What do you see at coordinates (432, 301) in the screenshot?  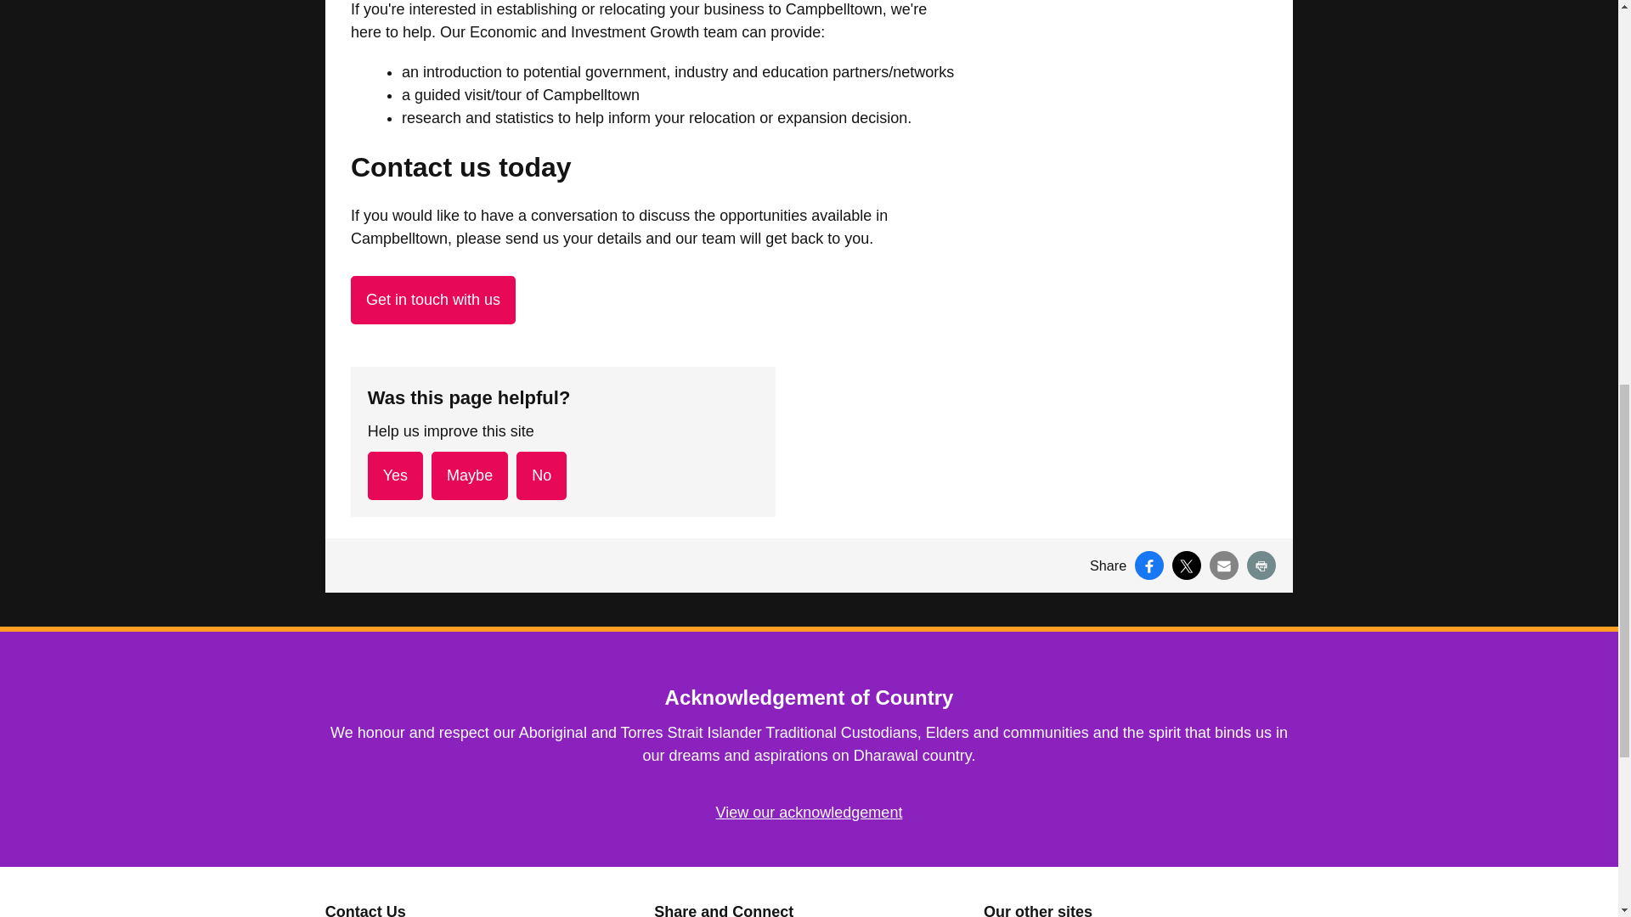 I see `Investment Support Enquiry Form` at bounding box center [432, 301].